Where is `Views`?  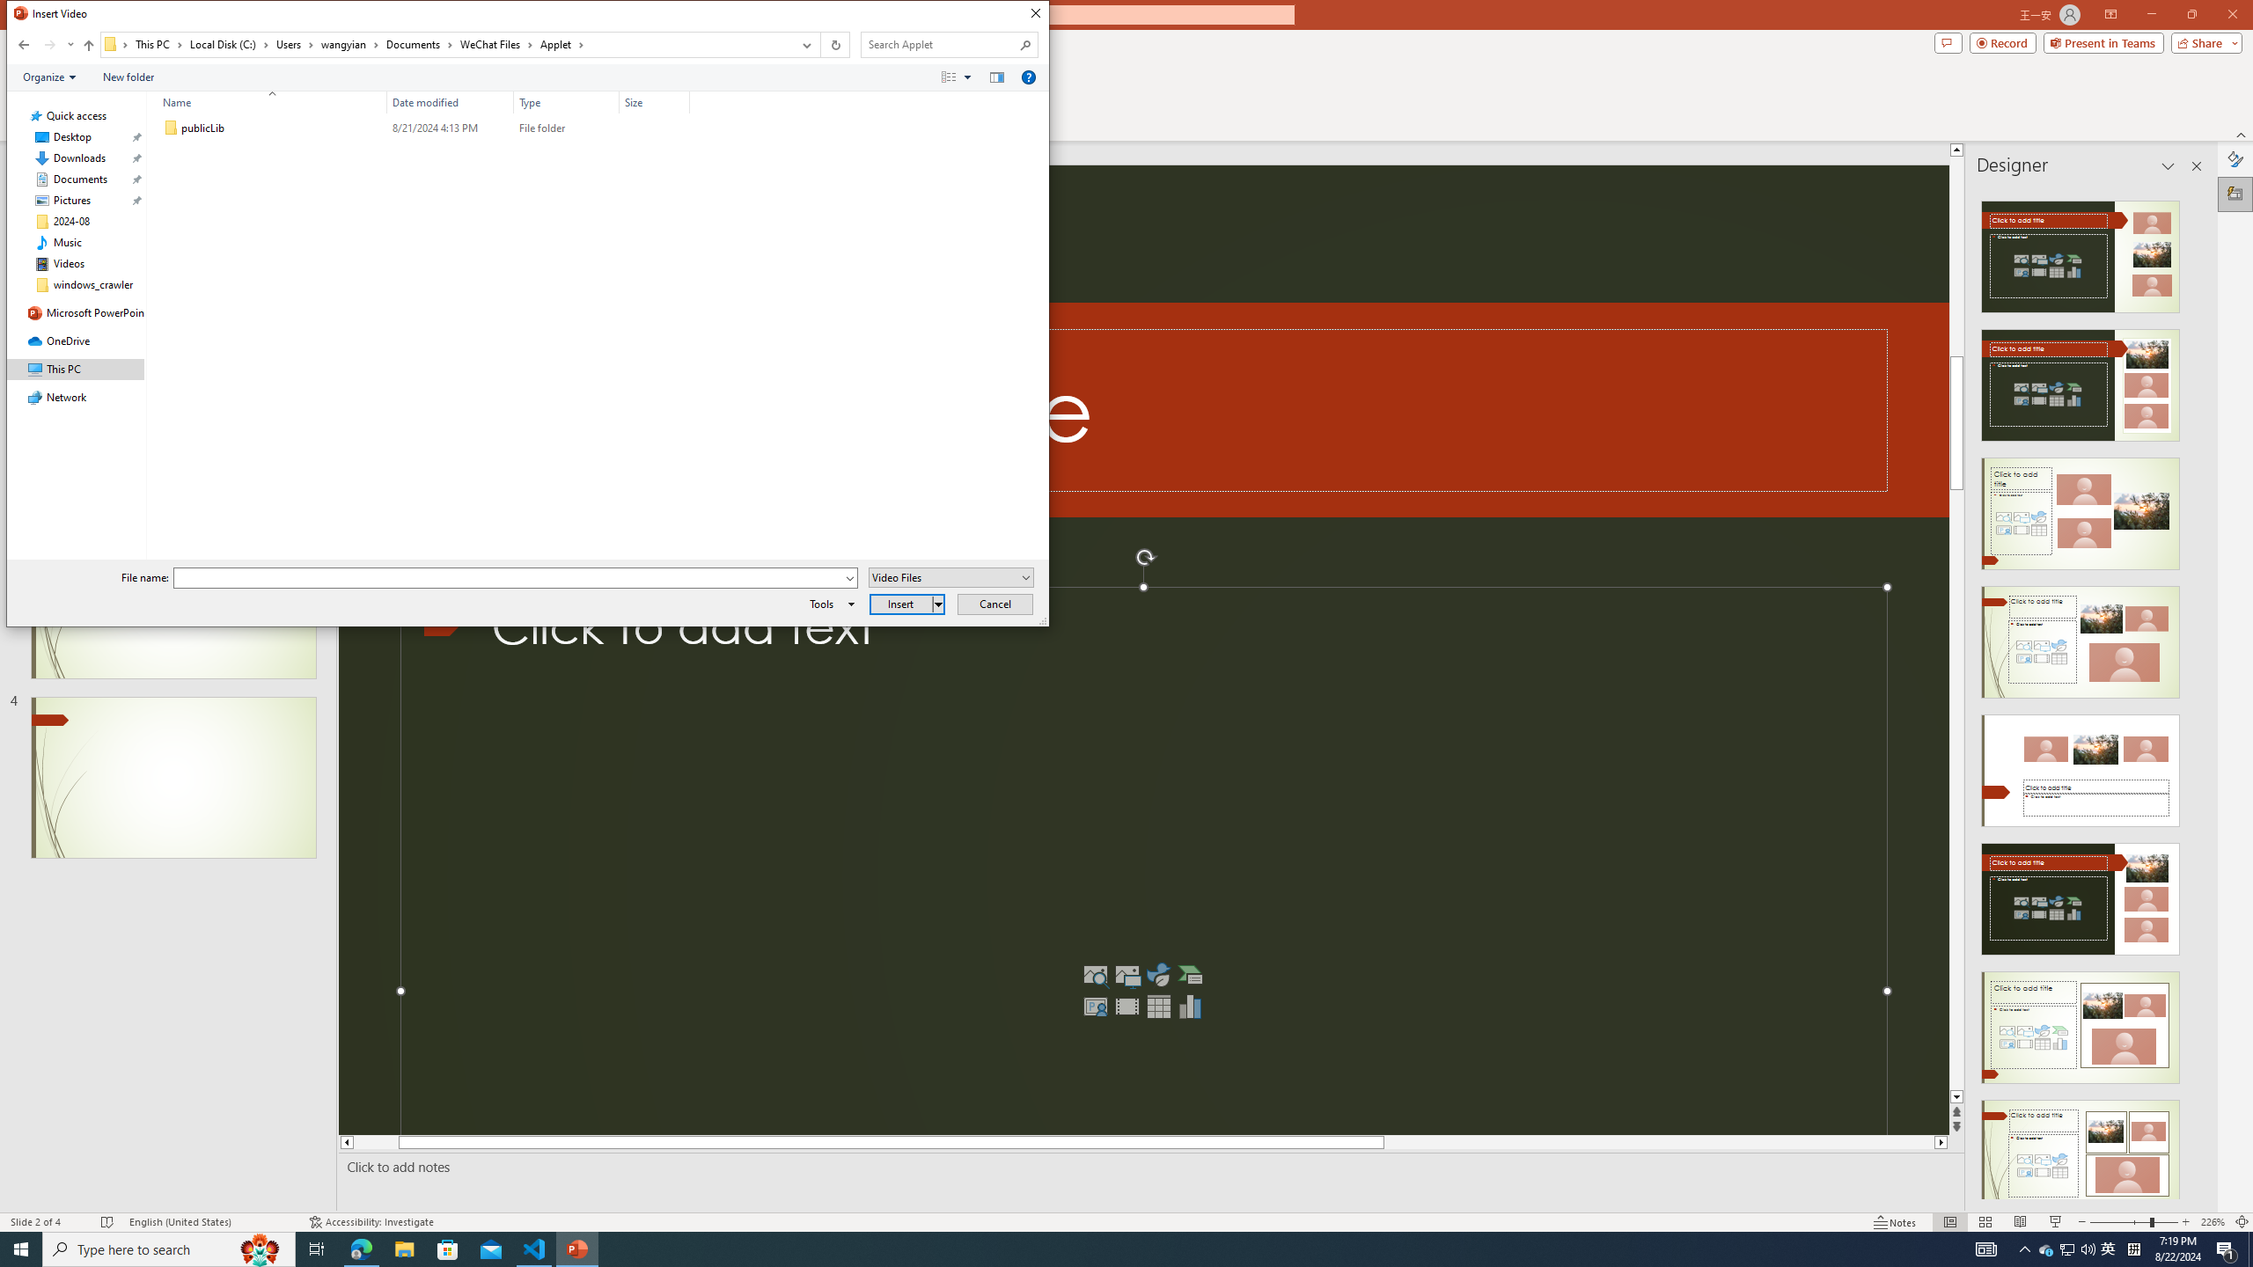 Views is located at coordinates (960, 77).